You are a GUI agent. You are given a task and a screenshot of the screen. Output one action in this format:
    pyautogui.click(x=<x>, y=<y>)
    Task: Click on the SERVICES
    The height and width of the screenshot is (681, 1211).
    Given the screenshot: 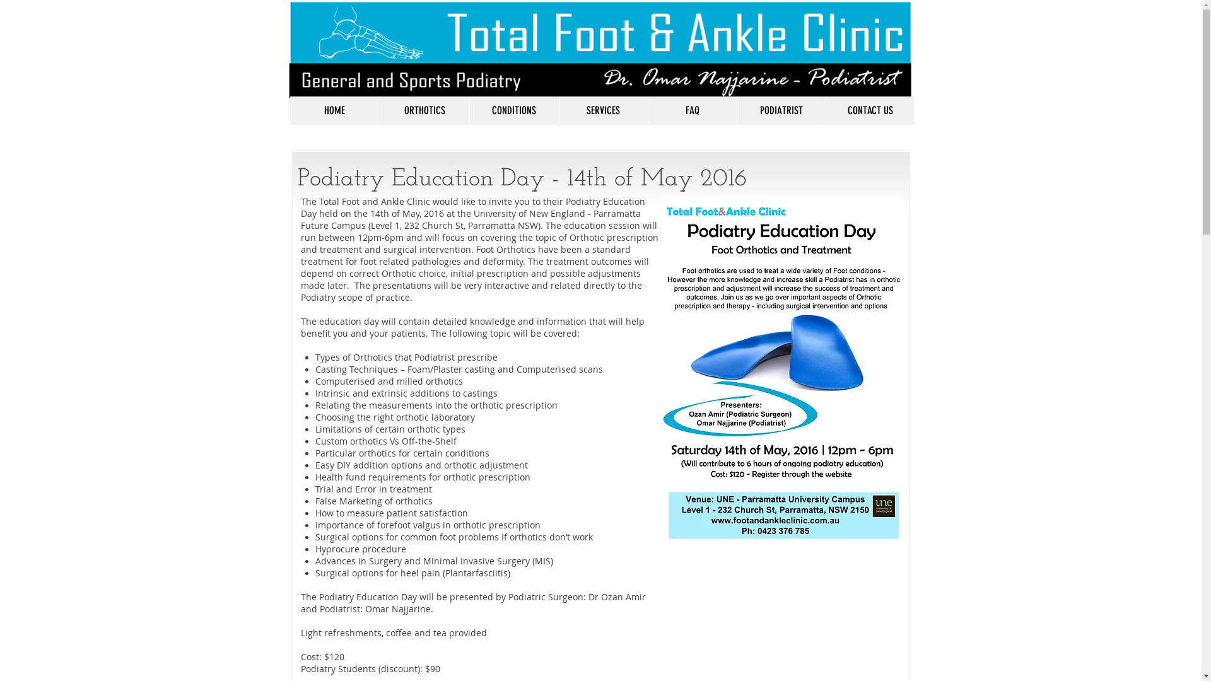 What is the action you would take?
    pyautogui.click(x=603, y=111)
    